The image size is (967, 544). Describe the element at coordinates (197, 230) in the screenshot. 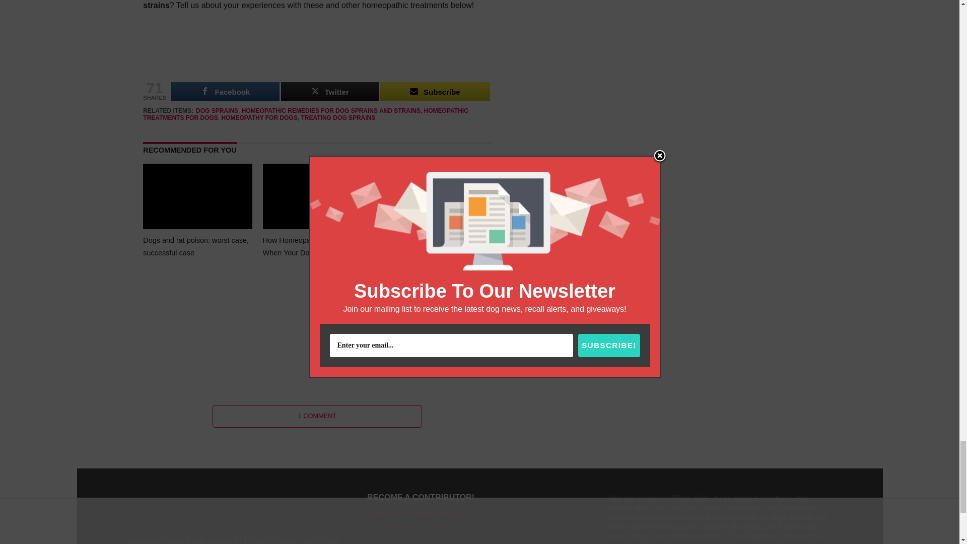

I see `Dogs and rat poison: worst case, successful case` at that location.